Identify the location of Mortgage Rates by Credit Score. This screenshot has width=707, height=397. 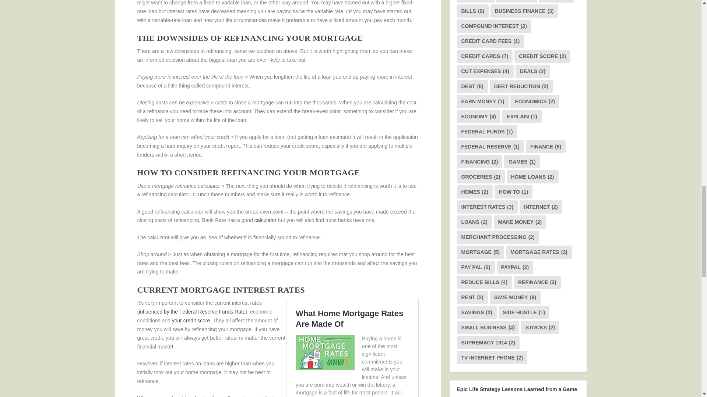
(191, 321).